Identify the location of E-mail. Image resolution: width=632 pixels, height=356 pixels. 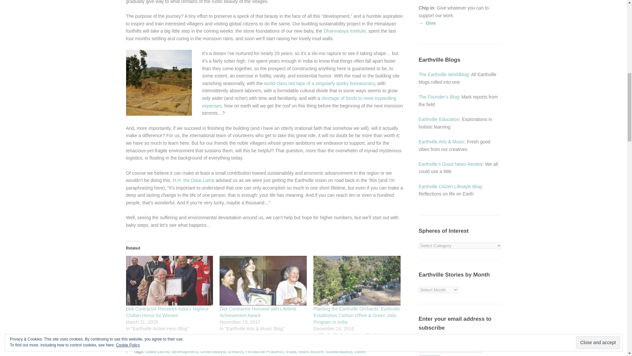
(450, 346).